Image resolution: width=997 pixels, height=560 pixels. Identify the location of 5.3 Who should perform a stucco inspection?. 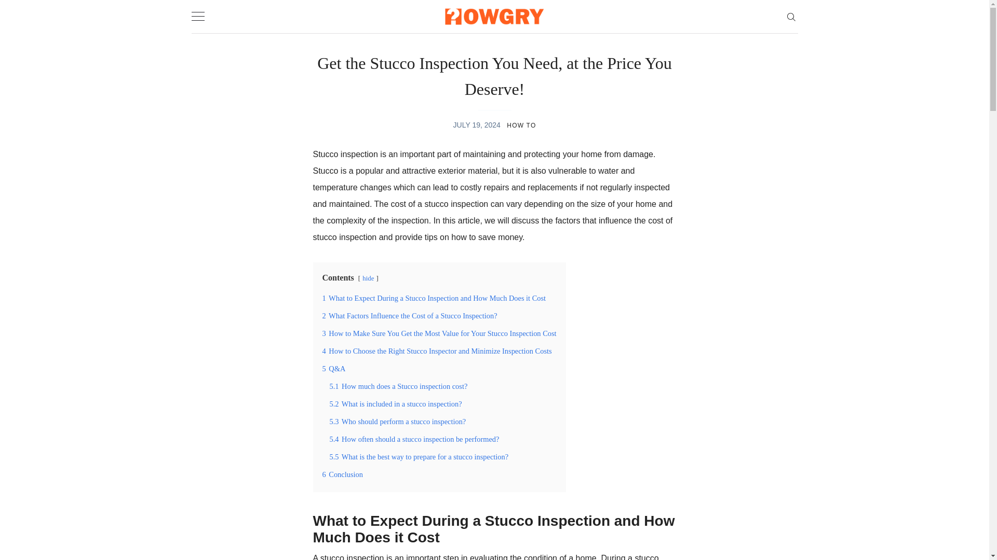
(397, 421).